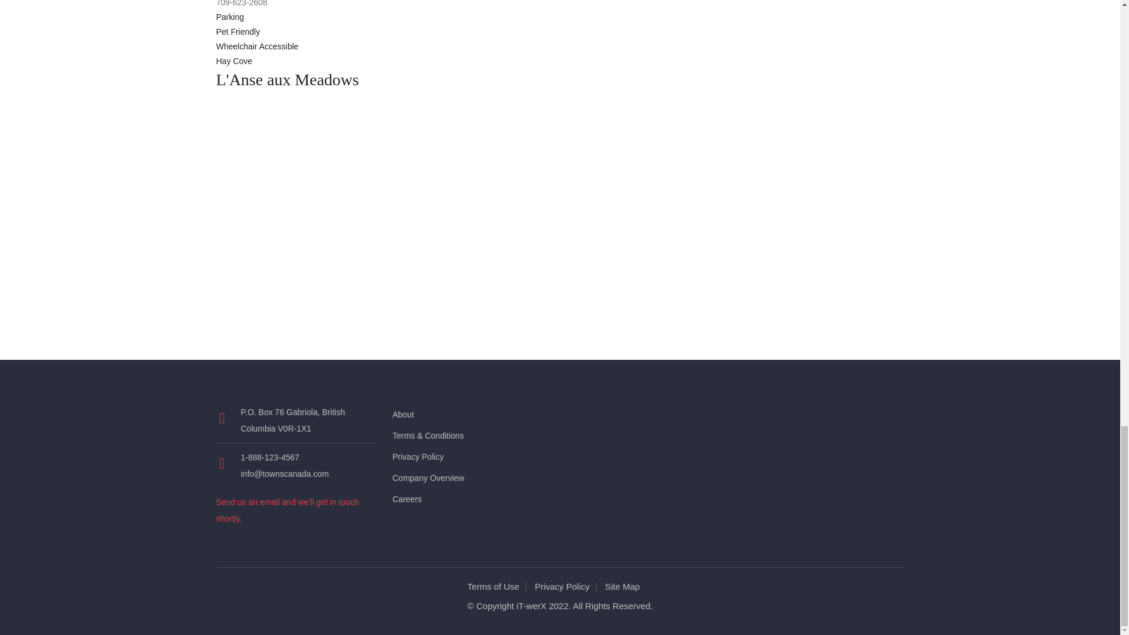 The image size is (1129, 635). What do you see at coordinates (239, 32) in the screenshot?
I see `Pet Friendly` at bounding box center [239, 32].